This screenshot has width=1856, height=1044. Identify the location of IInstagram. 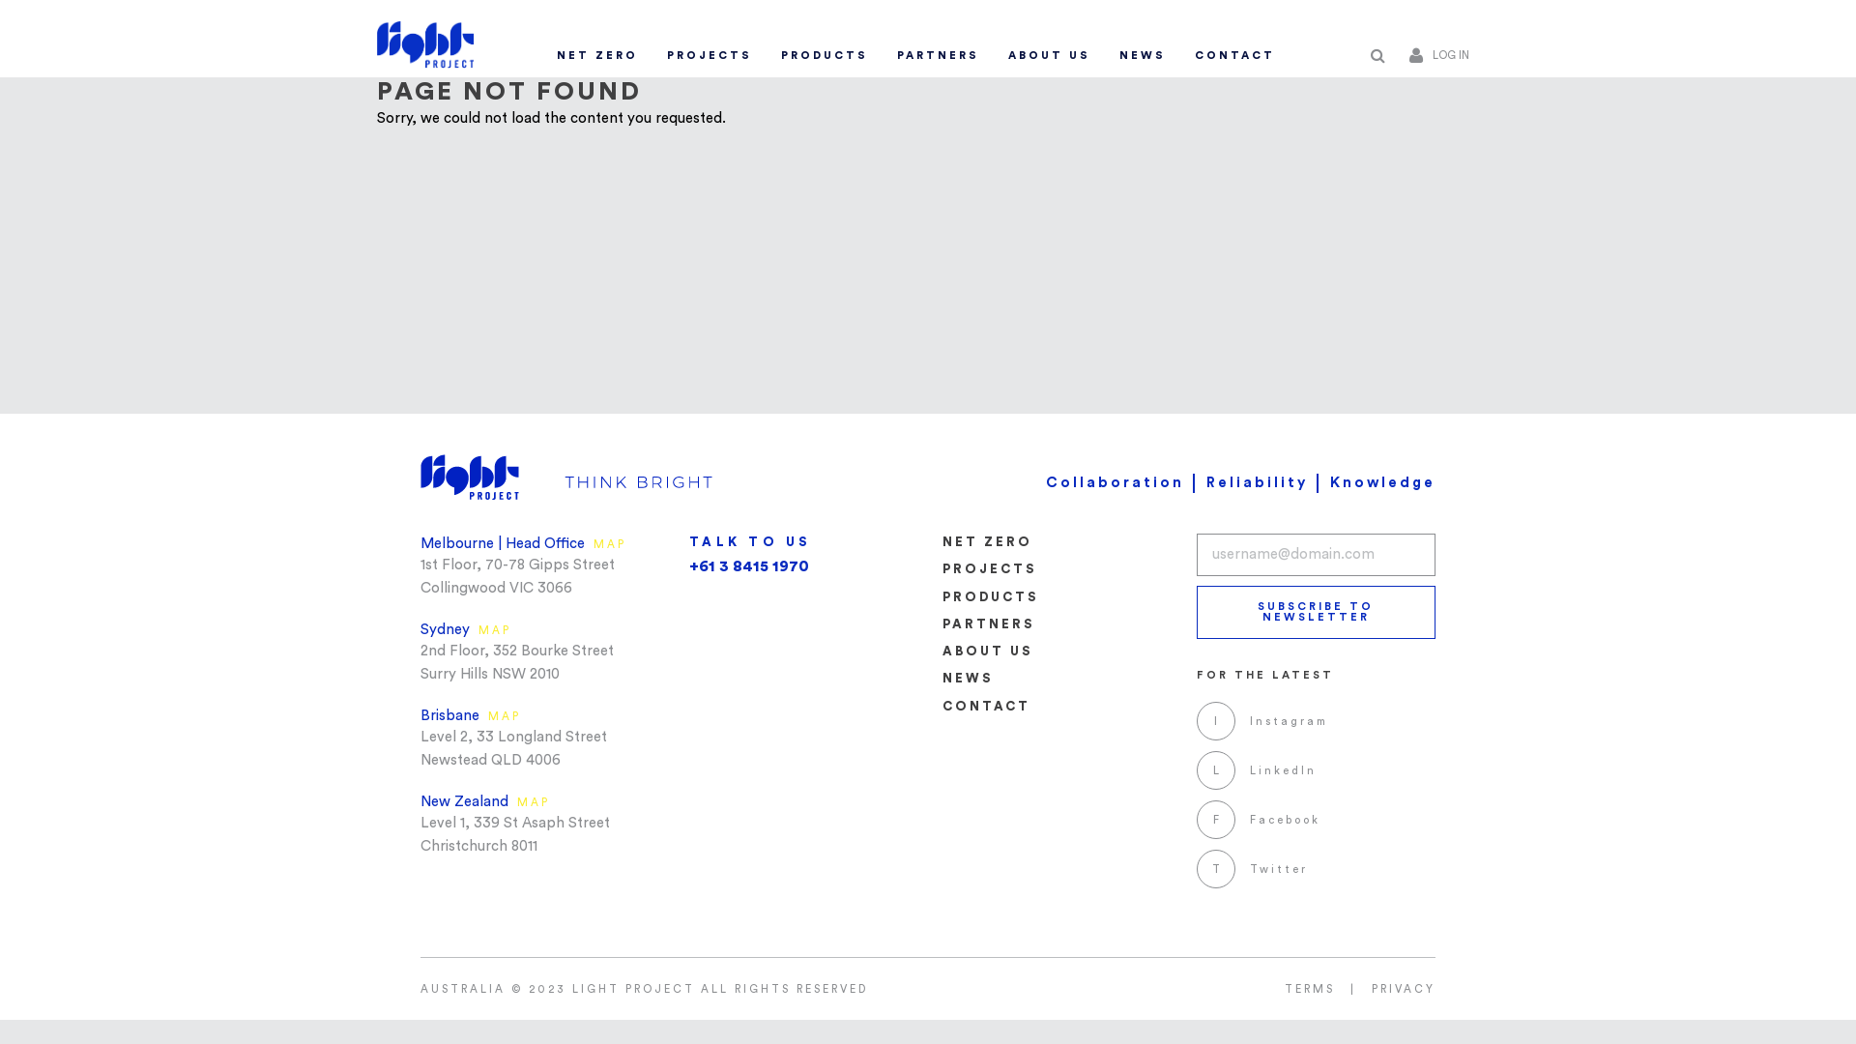
(1262, 721).